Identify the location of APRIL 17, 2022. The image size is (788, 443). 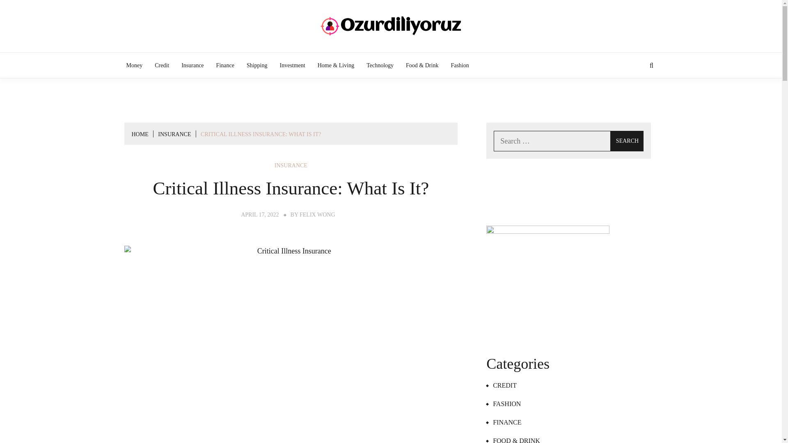
(260, 215).